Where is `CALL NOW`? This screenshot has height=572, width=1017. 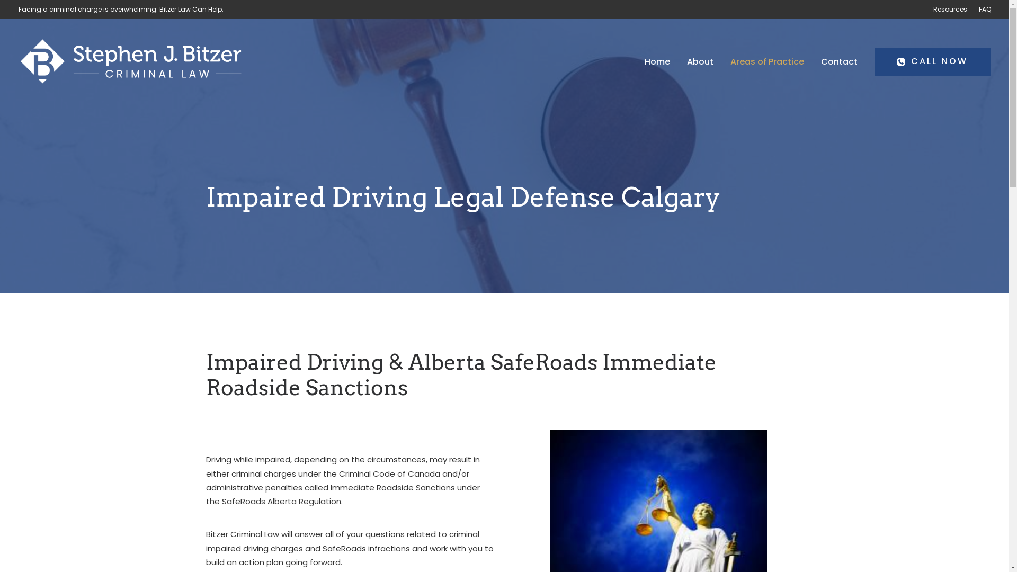 CALL NOW is located at coordinates (929, 62).